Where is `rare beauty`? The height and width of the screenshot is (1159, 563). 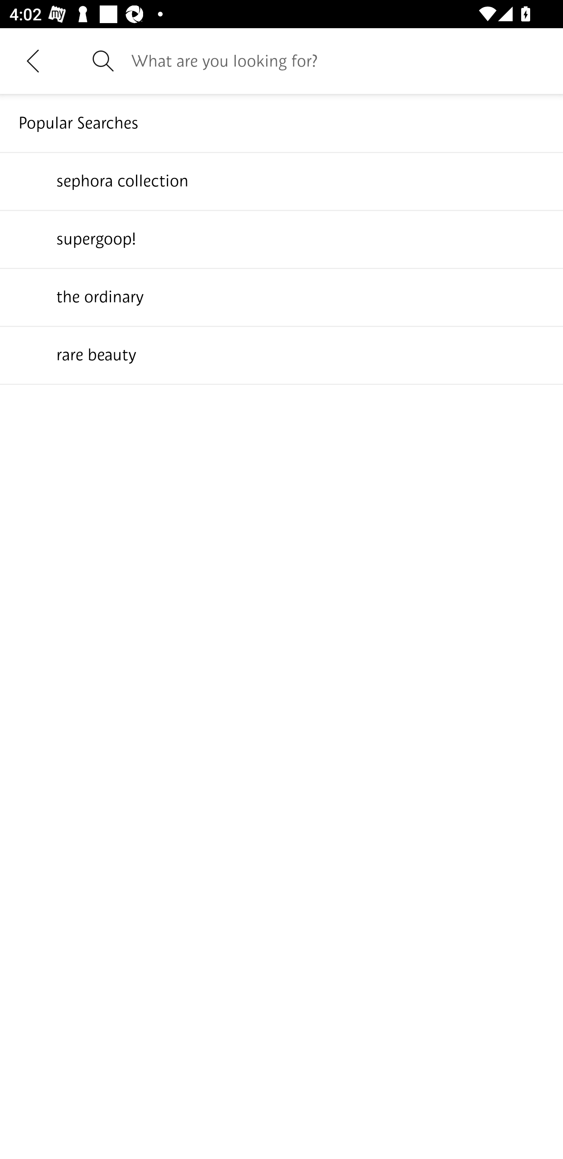 rare beauty is located at coordinates (281, 354).